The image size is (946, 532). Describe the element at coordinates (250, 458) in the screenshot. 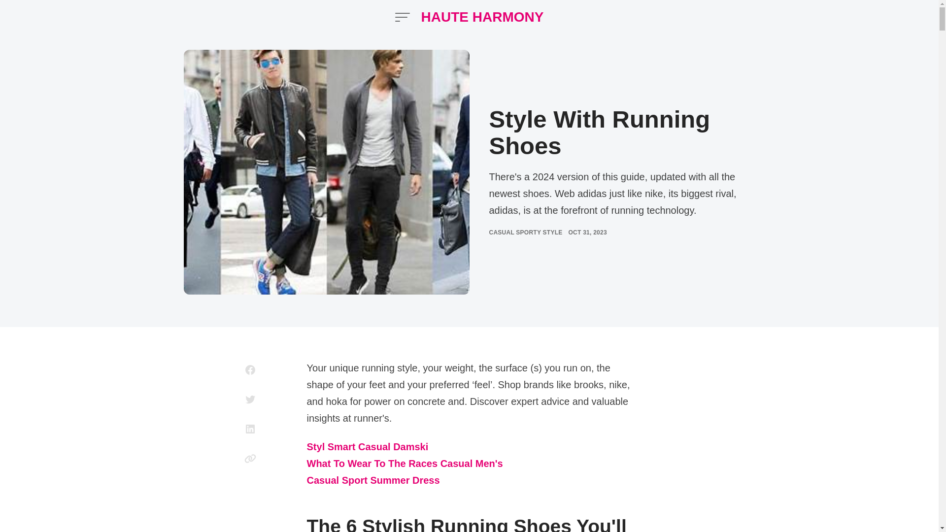

I see `Copy link` at that location.